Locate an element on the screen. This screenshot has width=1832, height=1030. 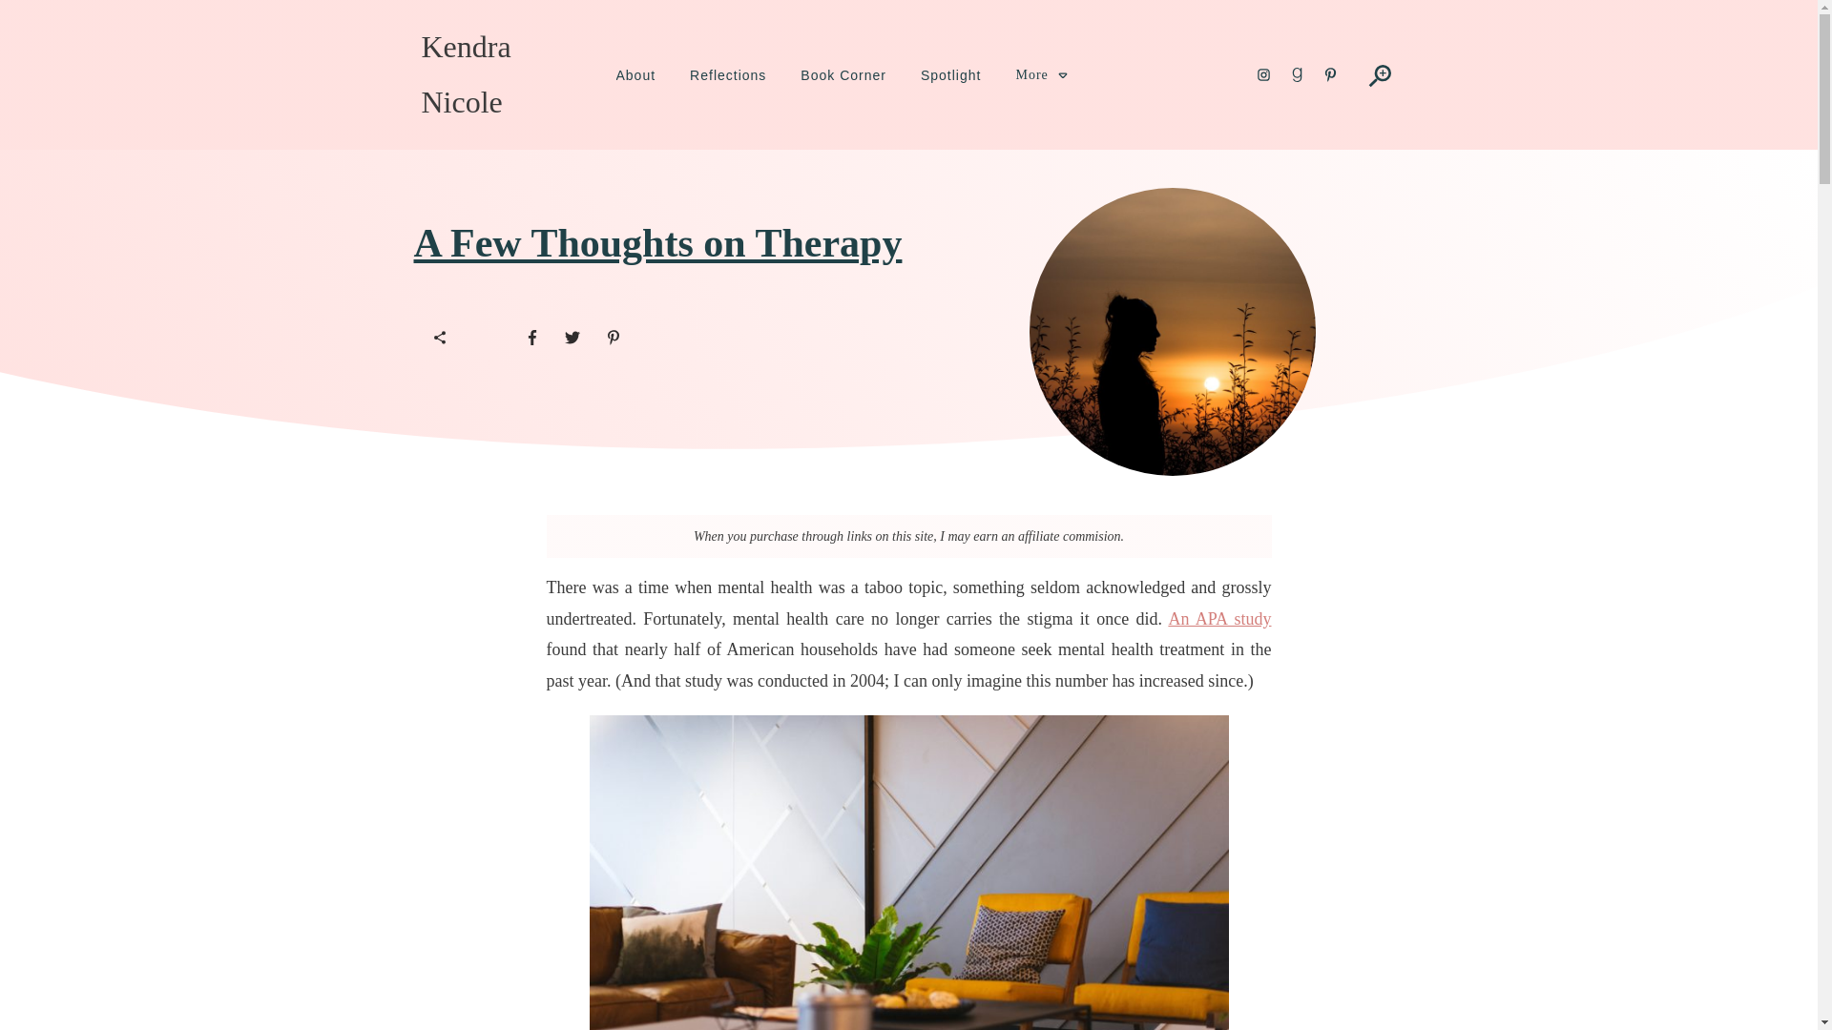
More is located at coordinates (1041, 74).